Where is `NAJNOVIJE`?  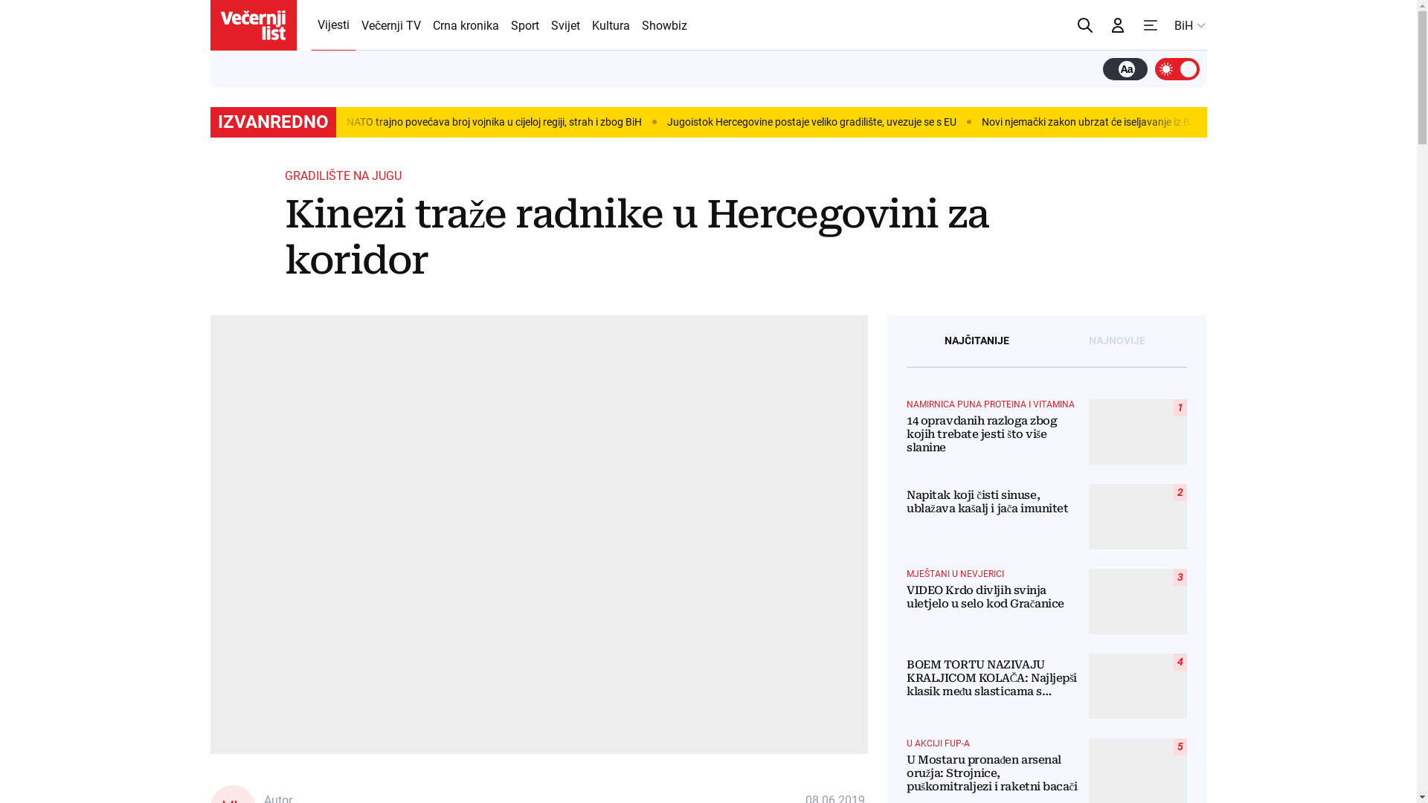
NAJNOVIJE is located at coordinates (1117, 341).